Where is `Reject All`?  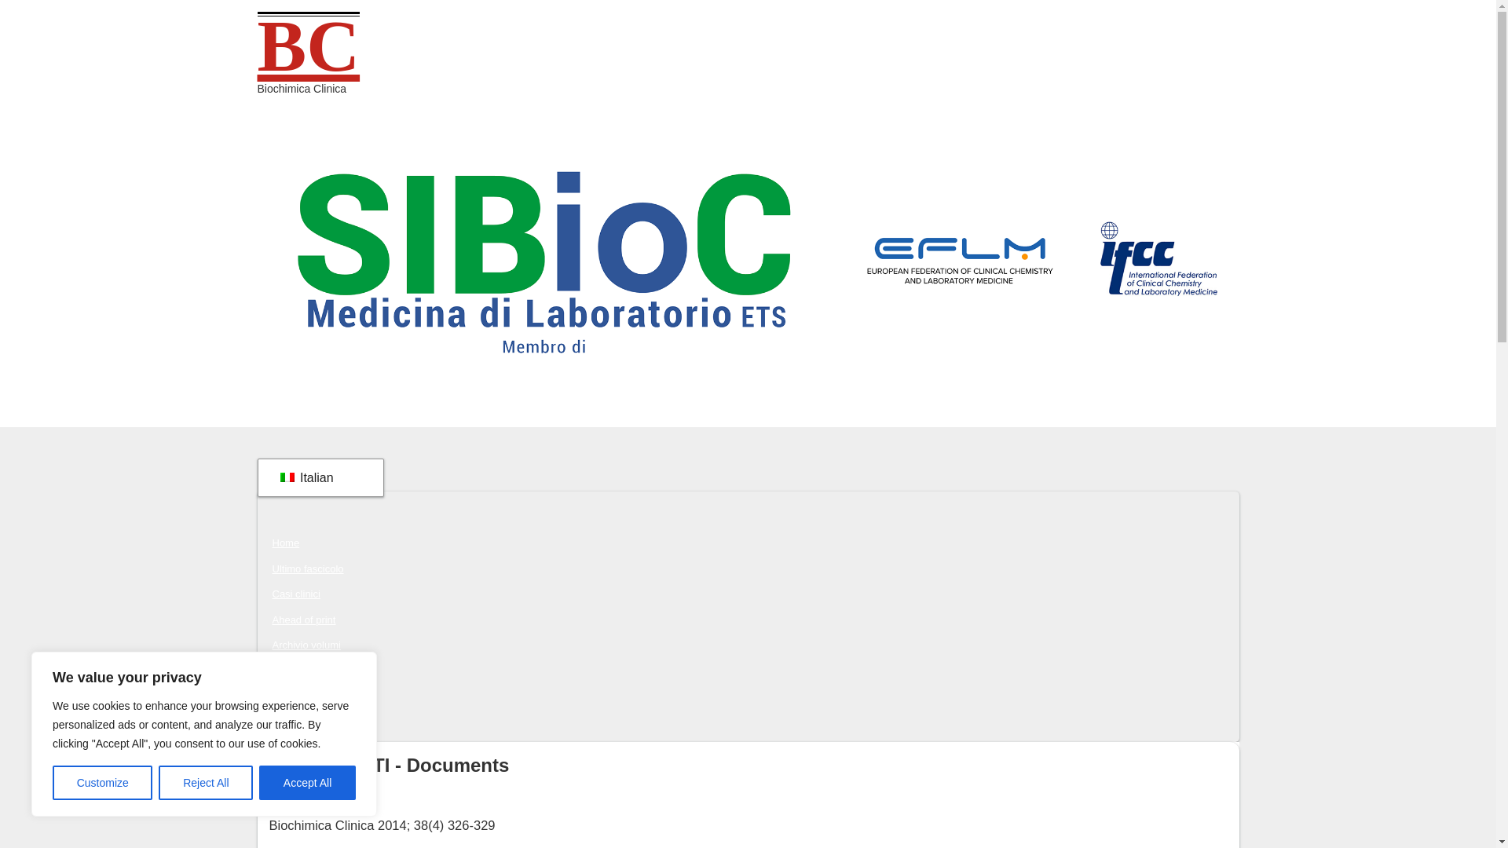 Reject All is located at coordinates (206, 783).